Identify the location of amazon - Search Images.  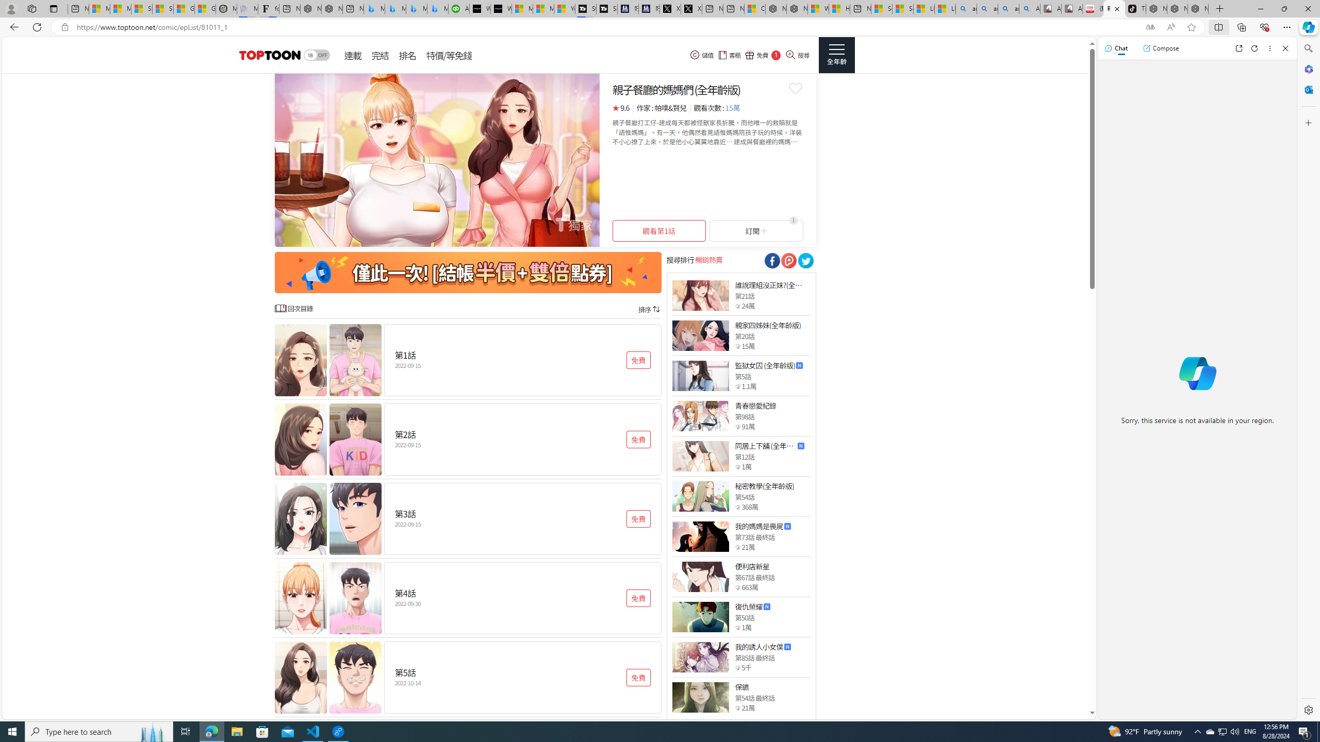
(1009, 9).